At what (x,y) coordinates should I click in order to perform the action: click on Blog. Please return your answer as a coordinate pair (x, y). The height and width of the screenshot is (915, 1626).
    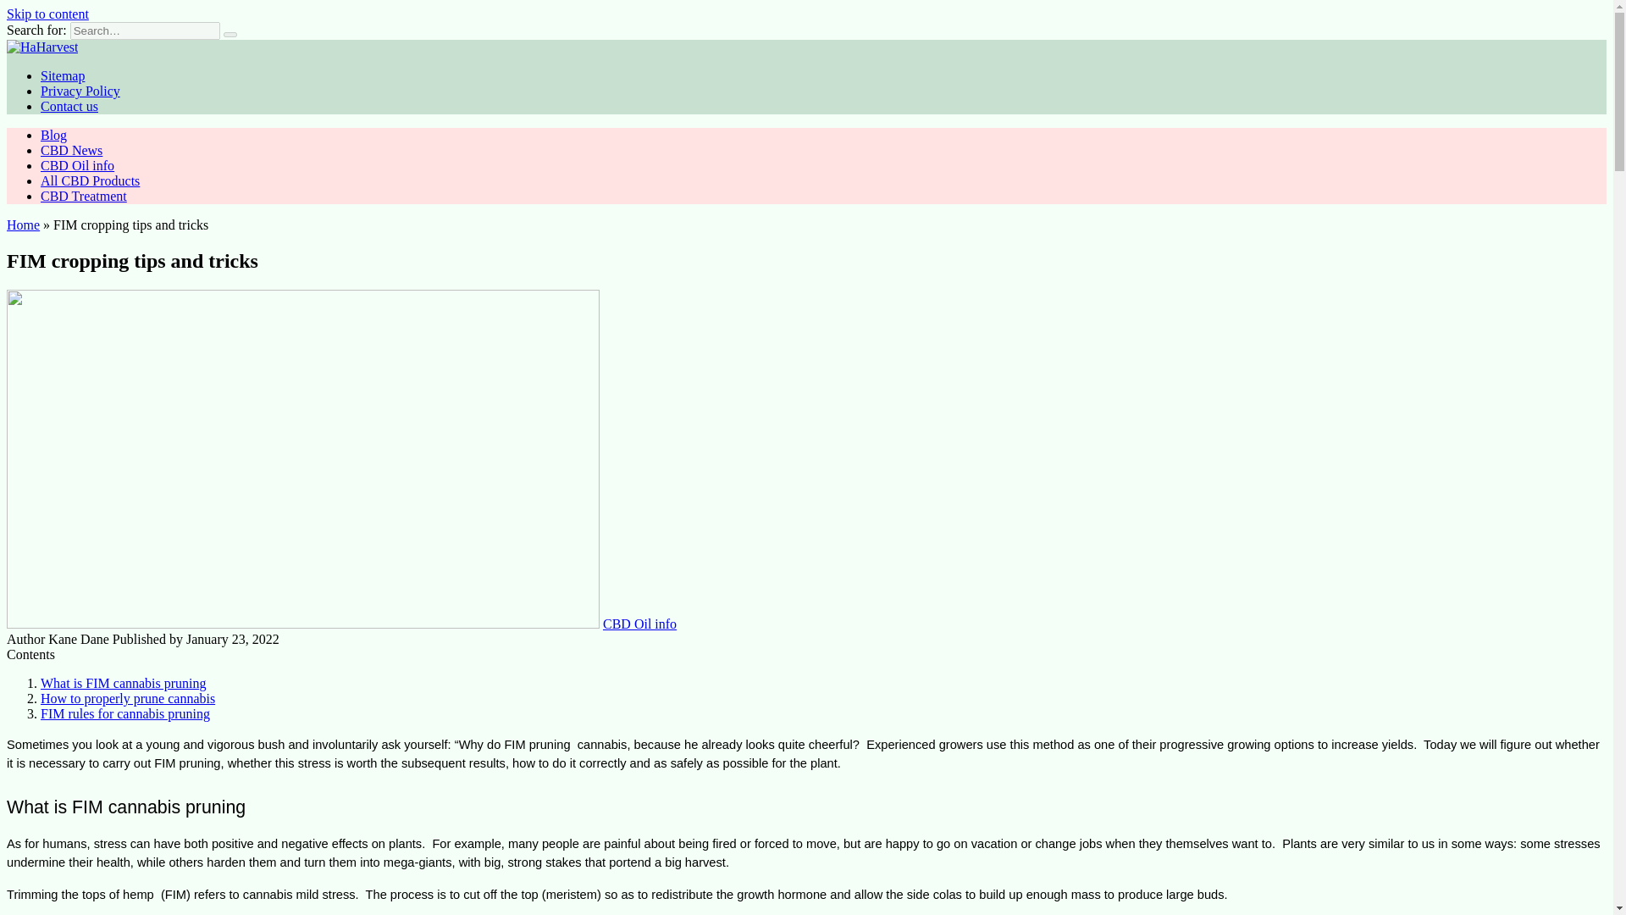
    Looking at the image, I should click on (53, 136).